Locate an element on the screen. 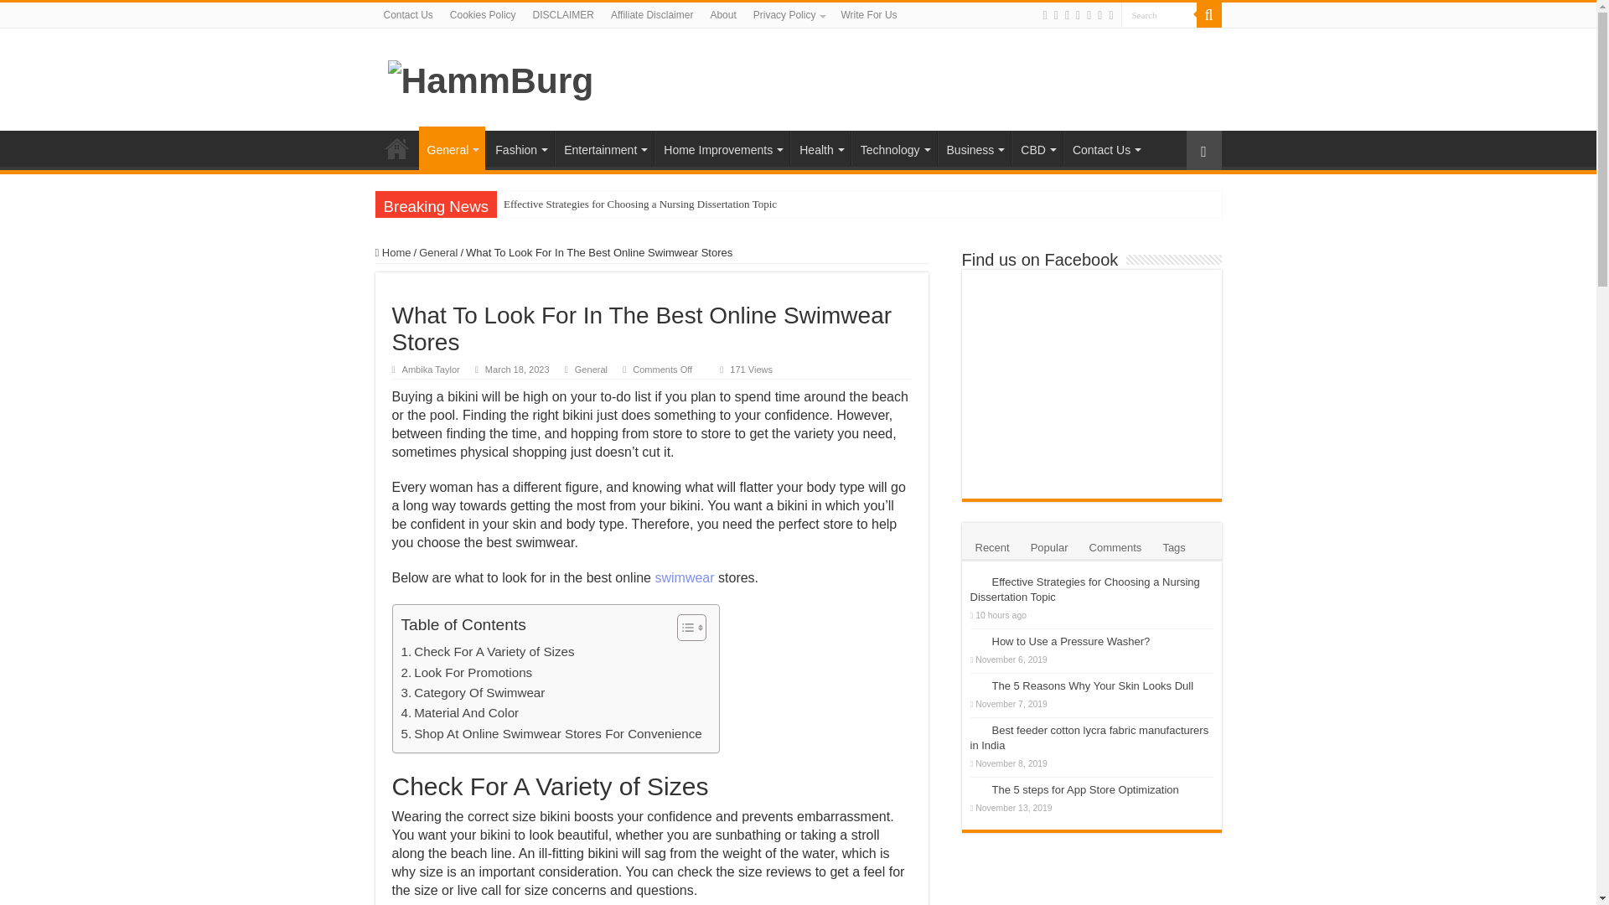  Contact Us is located at coordinates (407, 15).